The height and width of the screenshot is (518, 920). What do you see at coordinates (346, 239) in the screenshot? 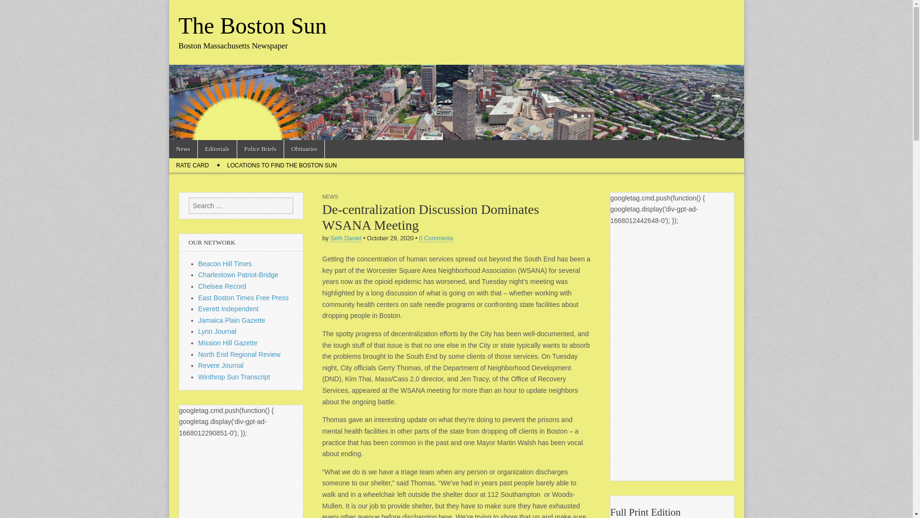
I see `Posts by Seth Daniel` at bounding box center [346, 239].